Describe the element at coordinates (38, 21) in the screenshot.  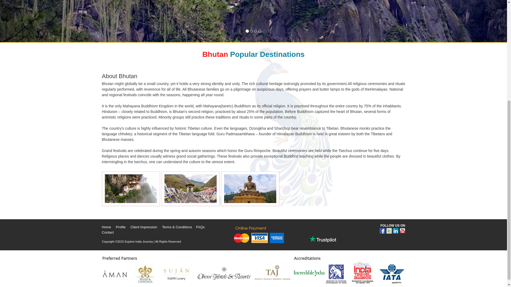
I see `Previous` at that location.